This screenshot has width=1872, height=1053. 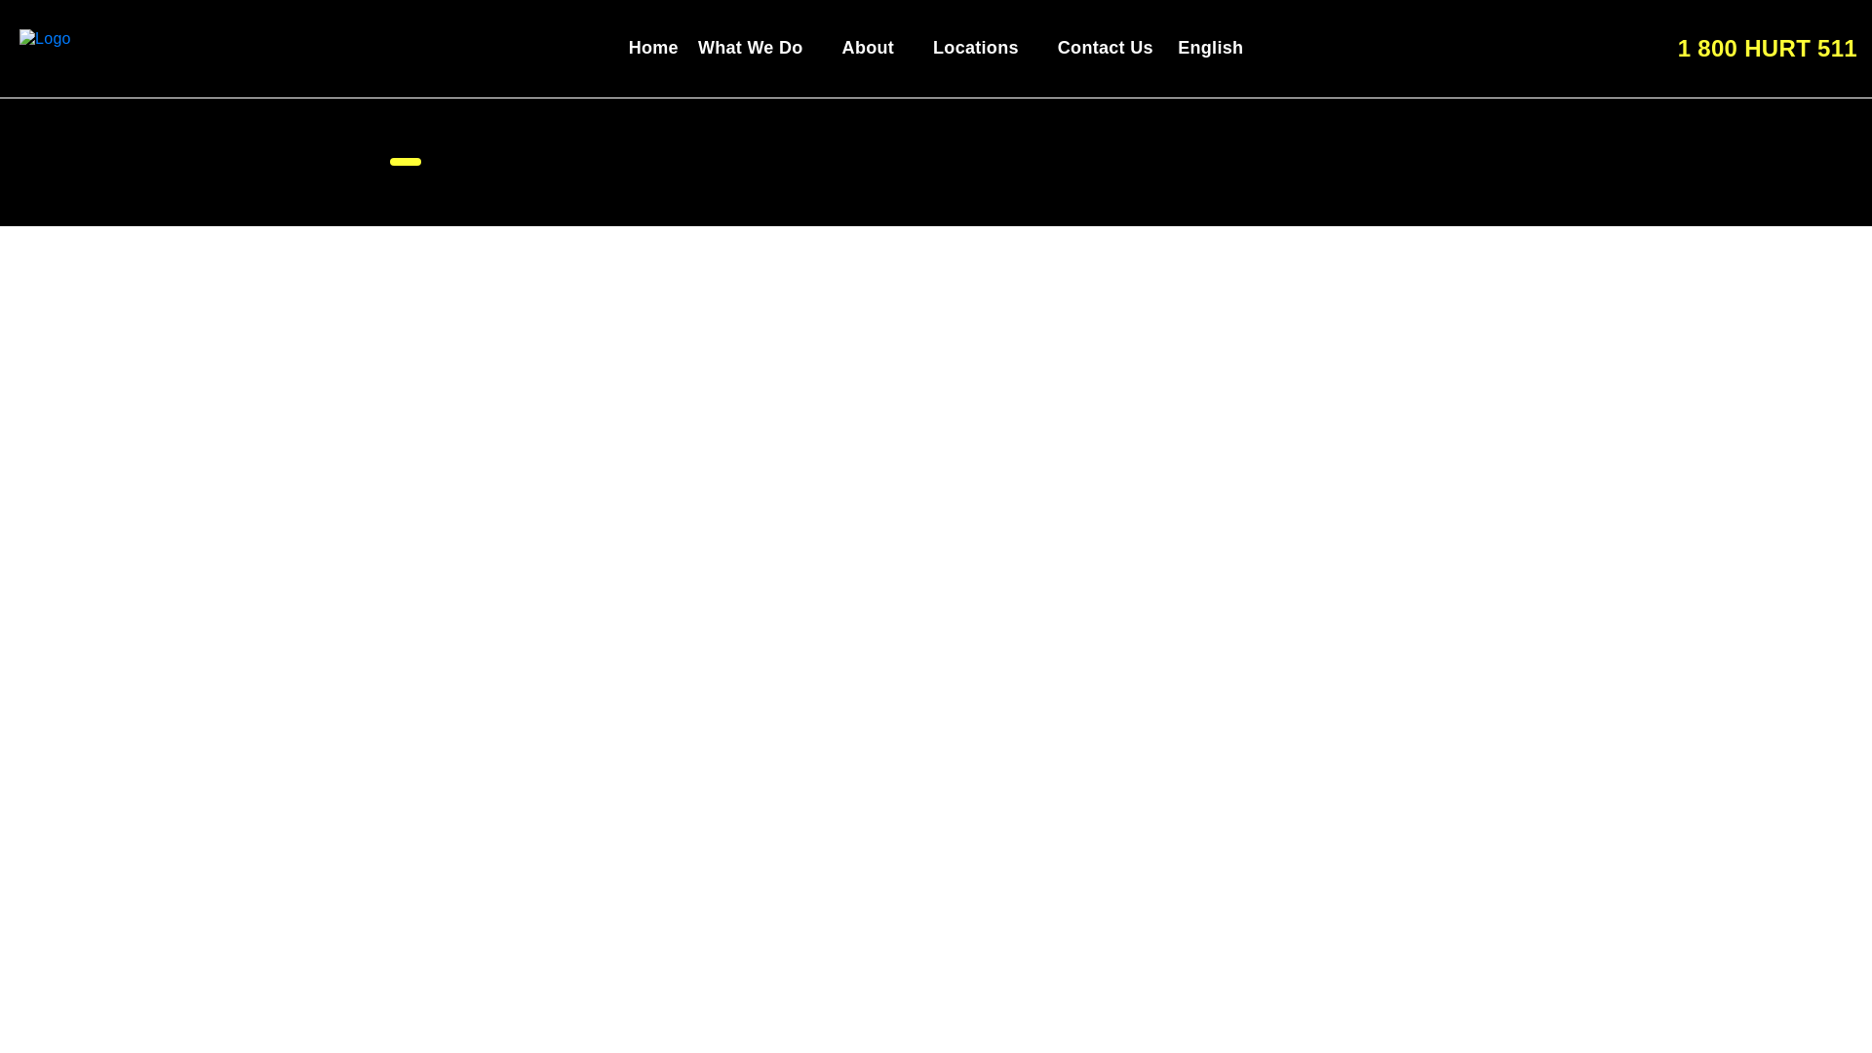 What do you see at coordinates (1105, 47) in the screenshot?
I see `Contact Us` at bounding box center [1105, 47].